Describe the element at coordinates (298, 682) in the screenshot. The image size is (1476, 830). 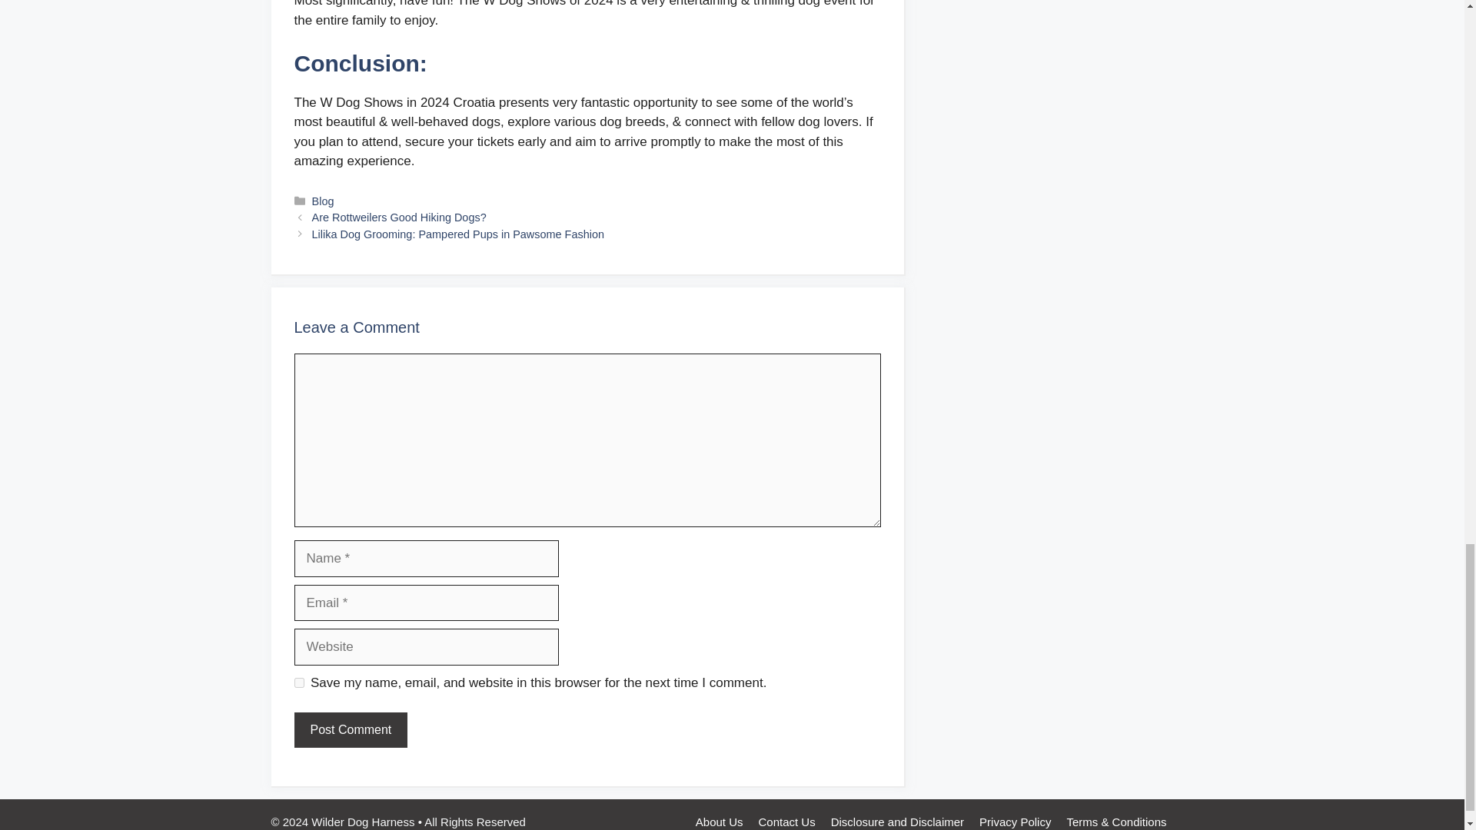
I see `yes` at that location.